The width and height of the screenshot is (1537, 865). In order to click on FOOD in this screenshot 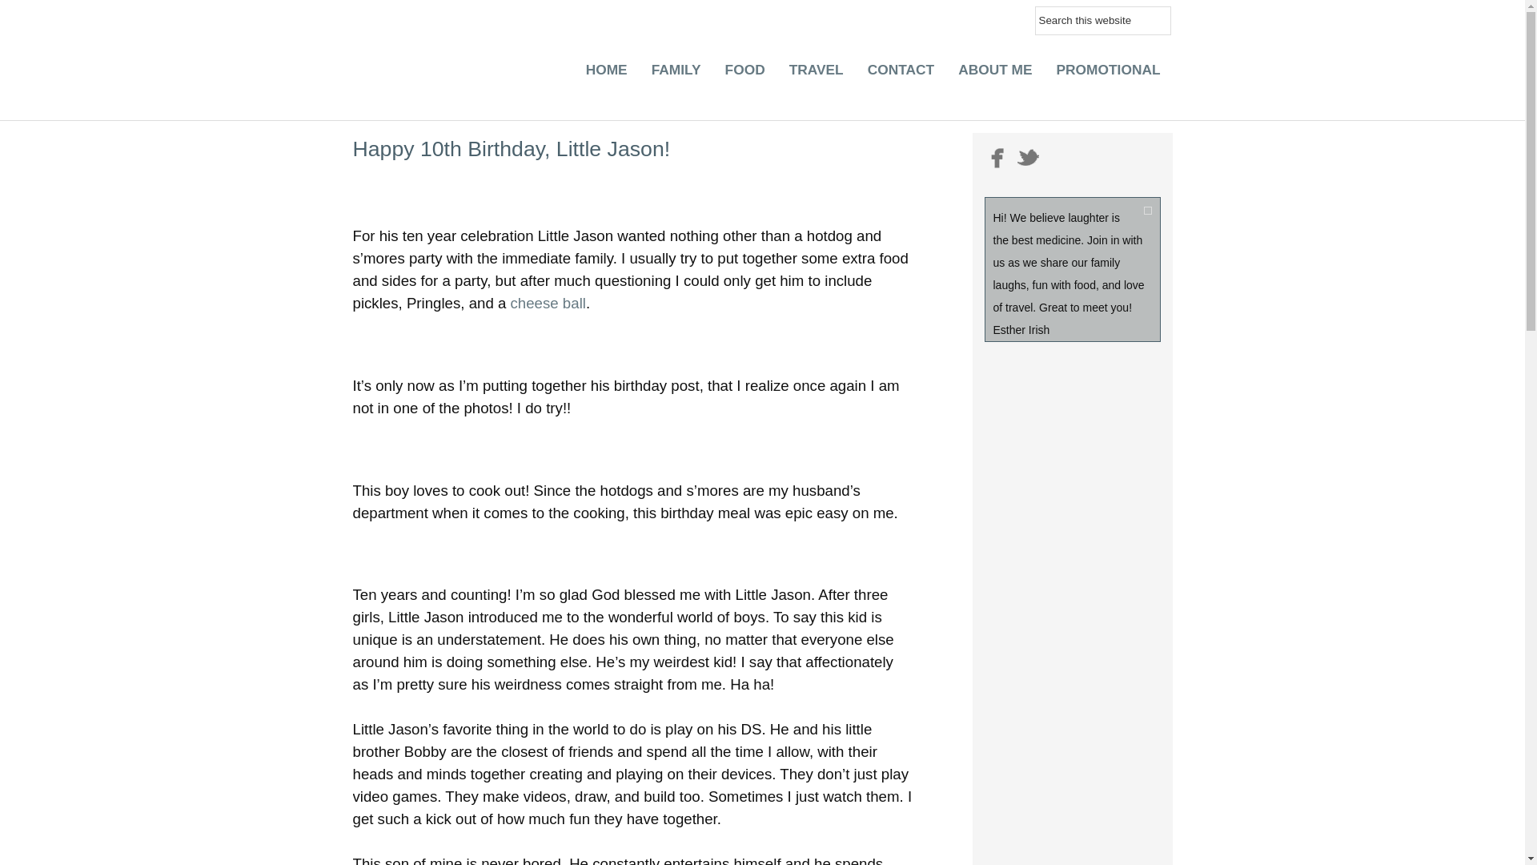, I will do `click(744, 74)`.